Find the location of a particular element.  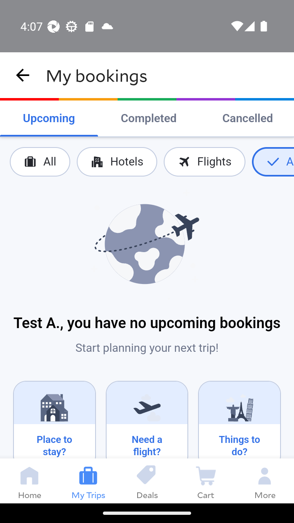

navigation_button is located at coordinates (23, 75).